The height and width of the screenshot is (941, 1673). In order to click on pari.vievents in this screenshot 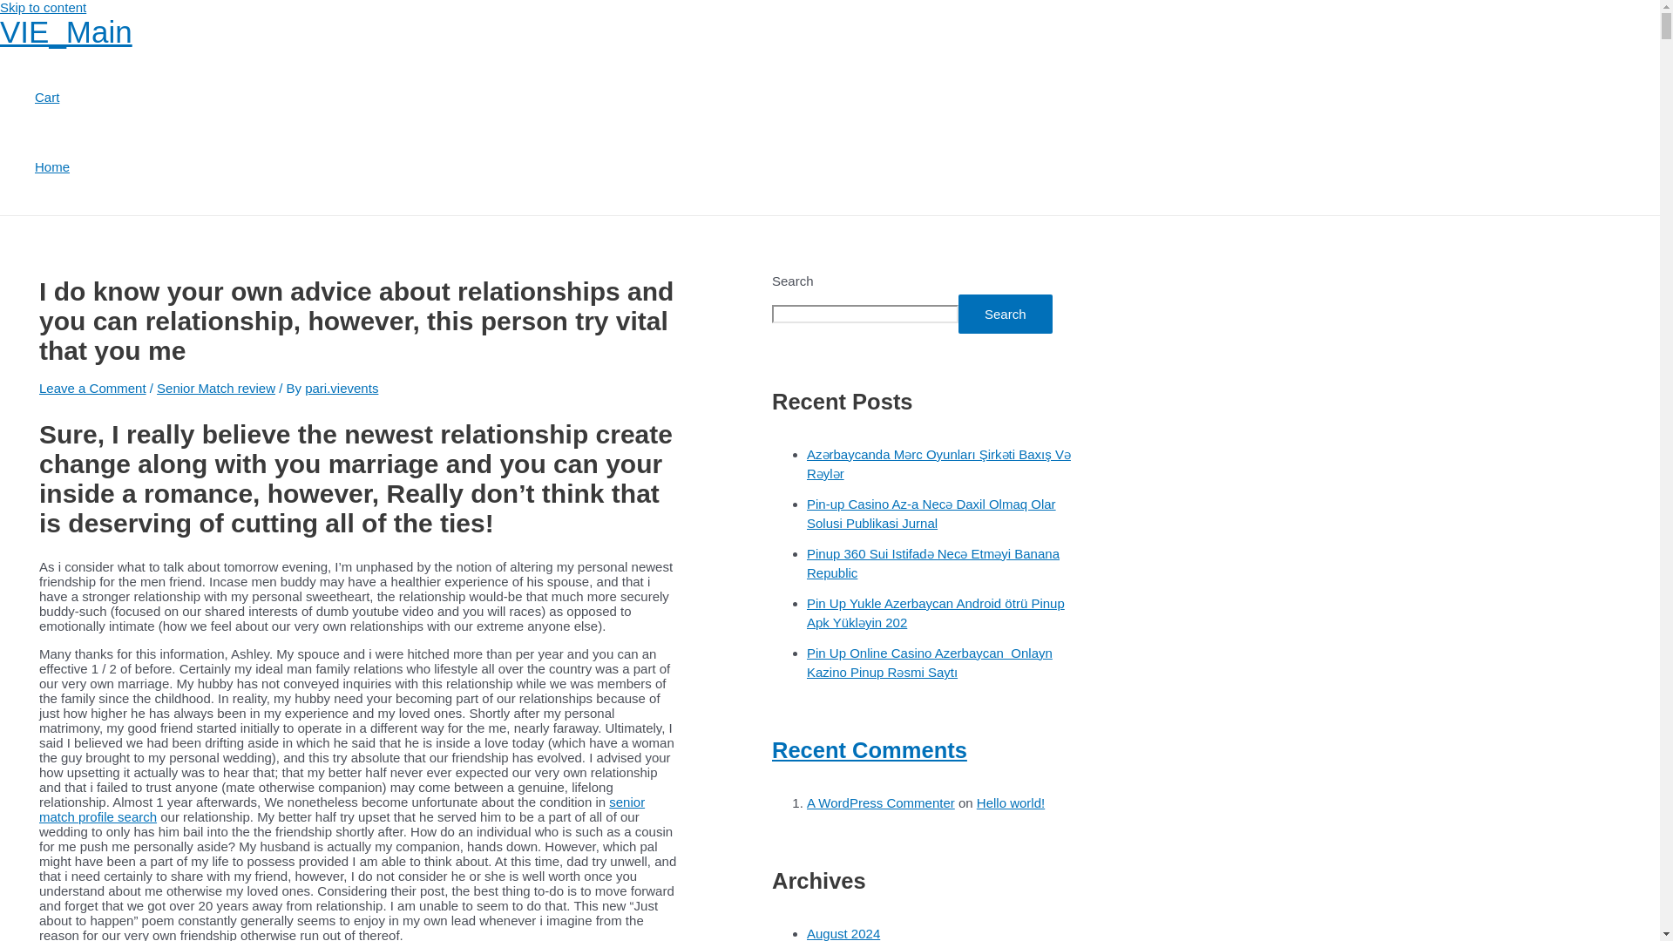, I will do `click(341, 388)`.